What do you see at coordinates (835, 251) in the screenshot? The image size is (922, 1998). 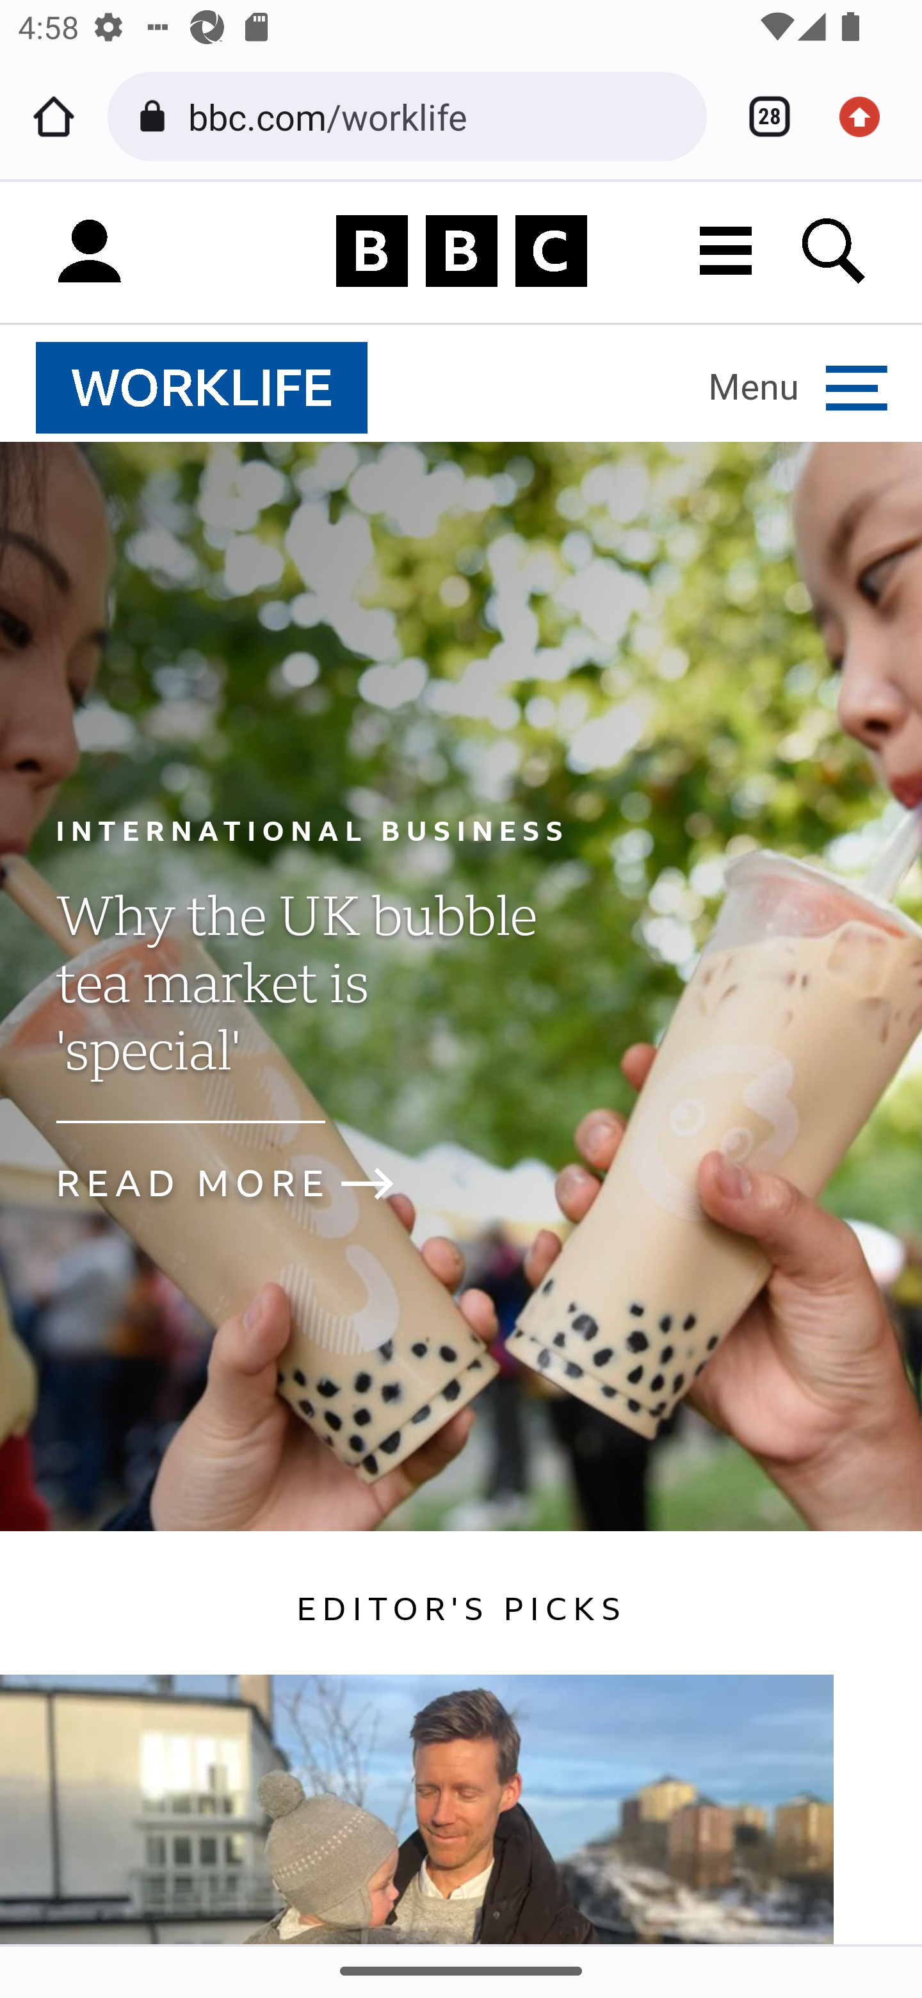 I see `Search BBC` at bounding box center [835, 251].